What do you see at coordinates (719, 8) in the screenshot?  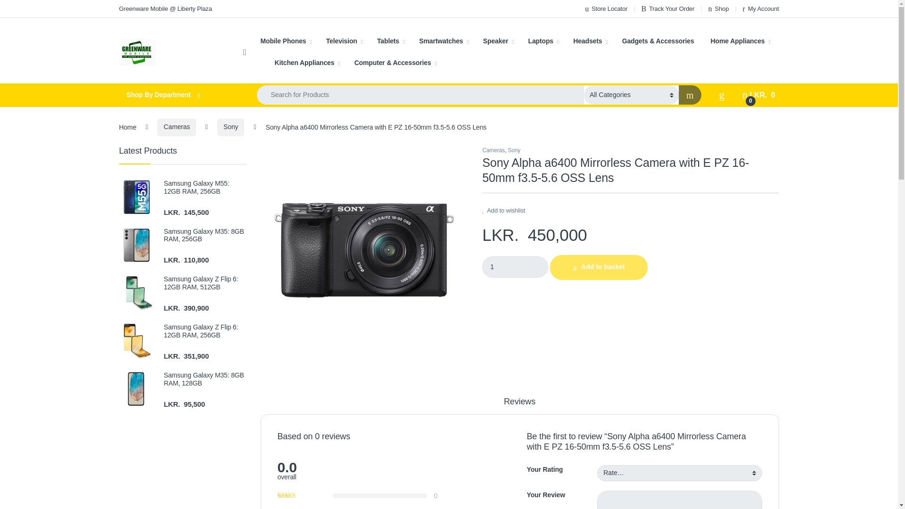 I see `Shop` at bounding box center [719, 8].